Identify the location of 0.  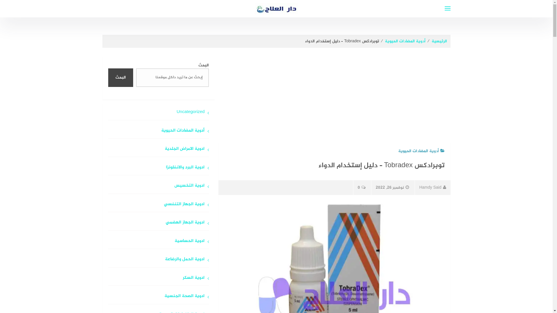
(361, 188).